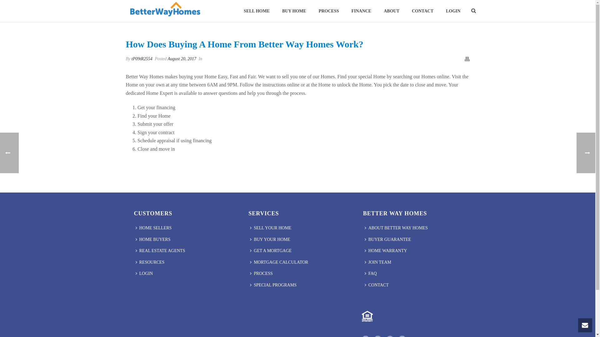 The image size is (600, 337). Describe the element at coordinates (329, 11) in the screenshot. I see `PROCESS` at that location.